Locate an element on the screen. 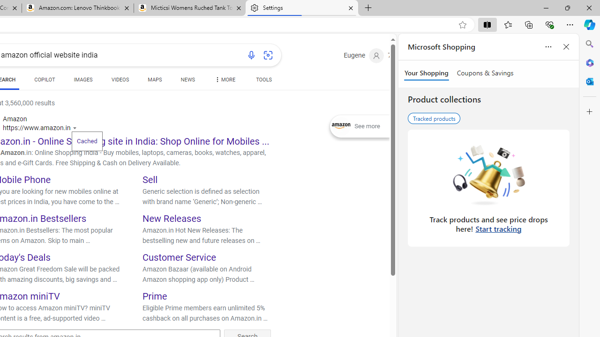 This screenshot has height=337, width=600. COPILOT is located at coordinates (45, 81).